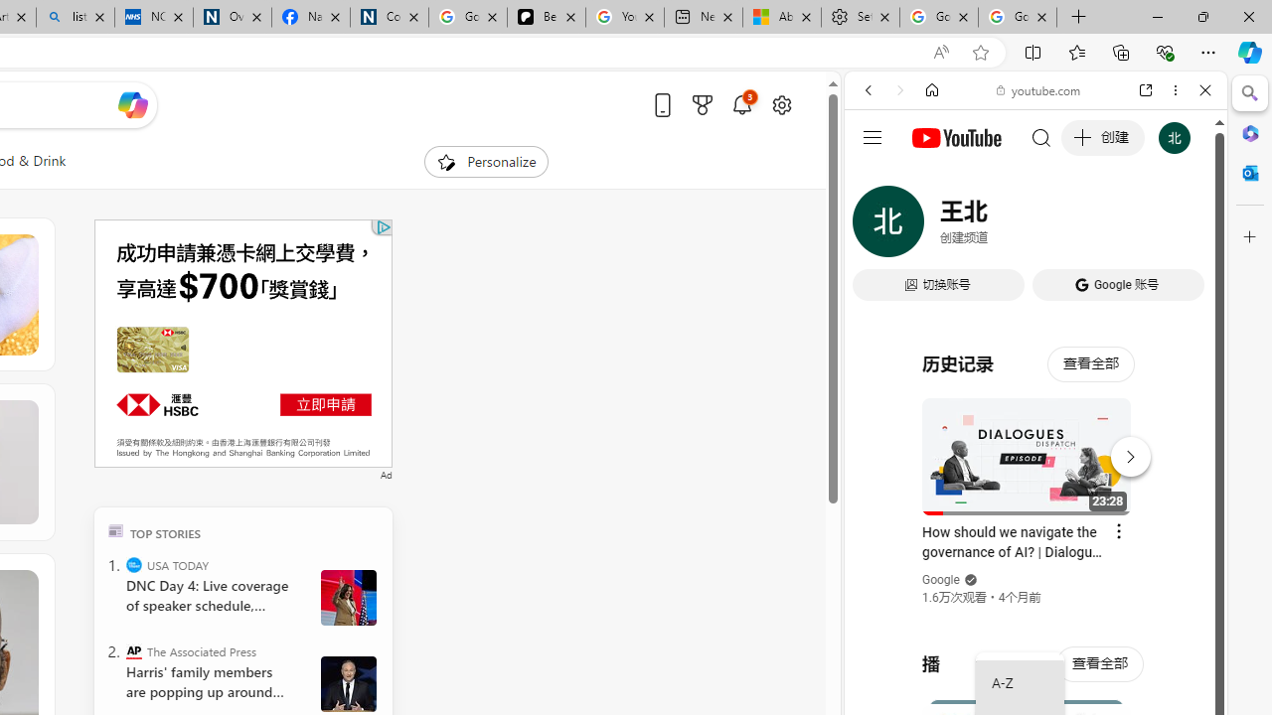  I want to click on WEB  , so click(876, 226).